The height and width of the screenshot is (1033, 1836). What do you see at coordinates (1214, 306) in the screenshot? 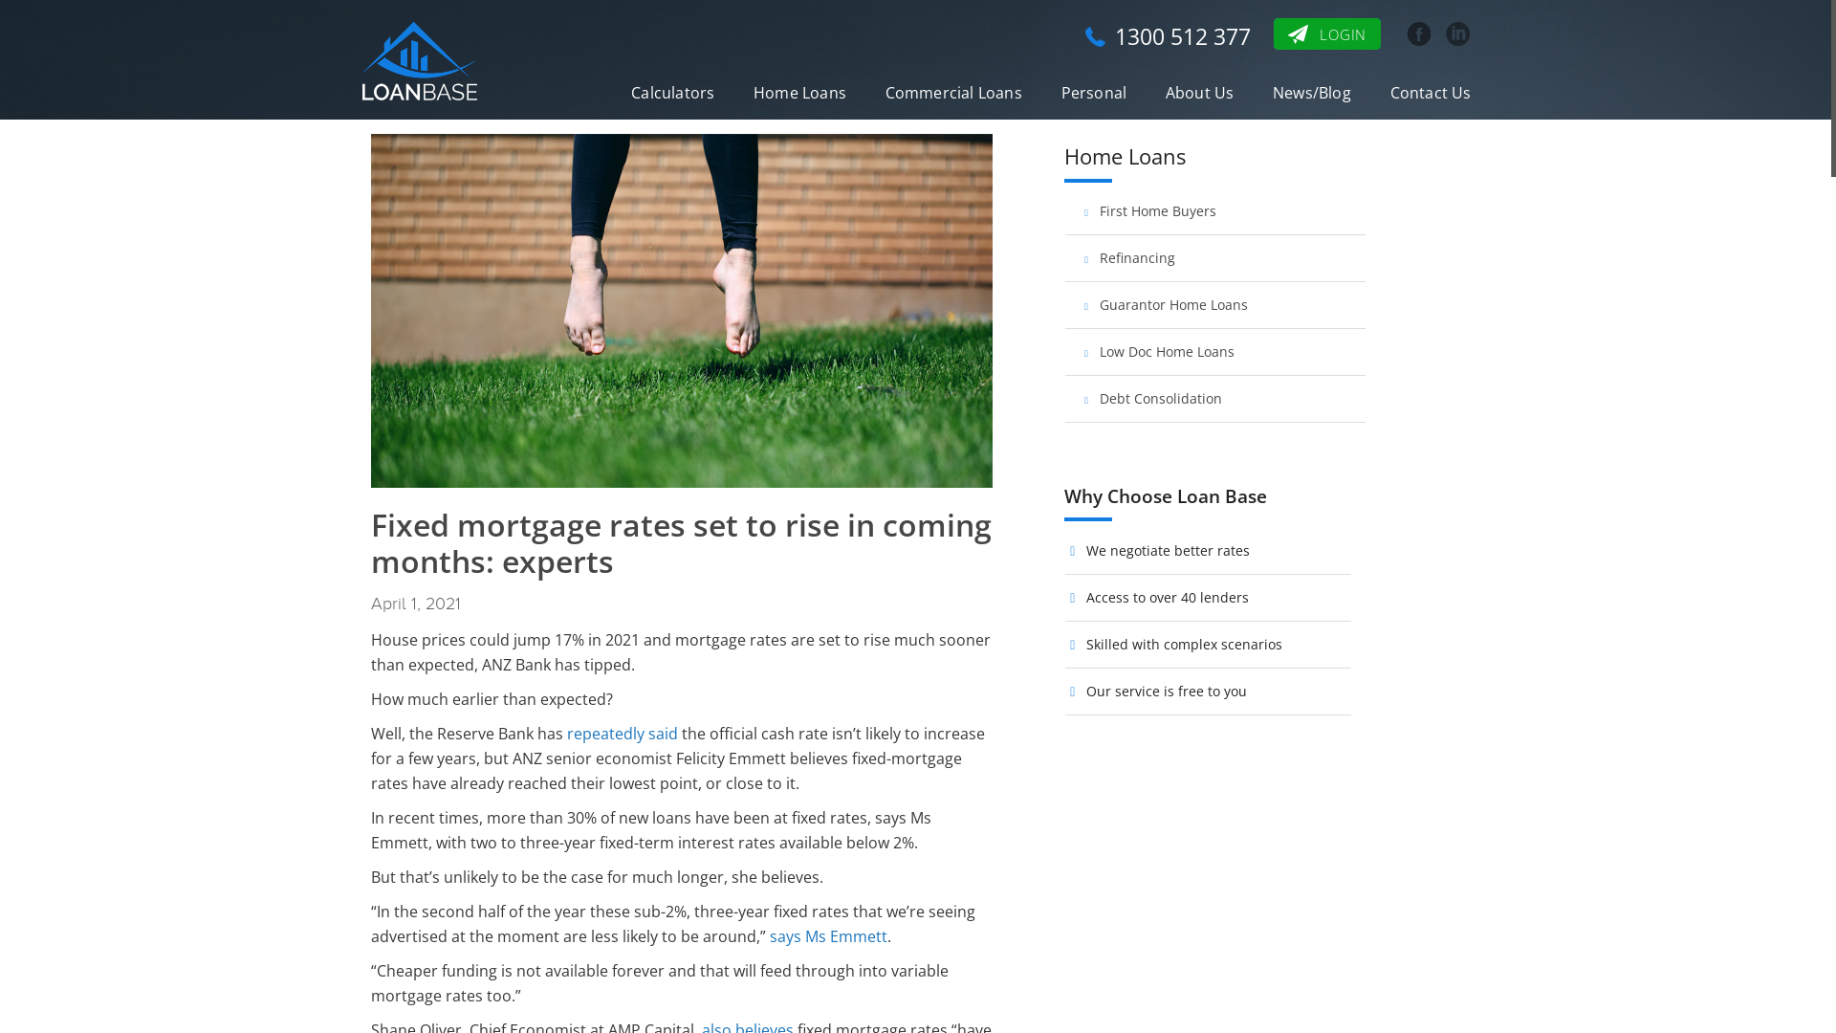
I see `Guarantor Home Loans` at bounding box center [1214, 306].